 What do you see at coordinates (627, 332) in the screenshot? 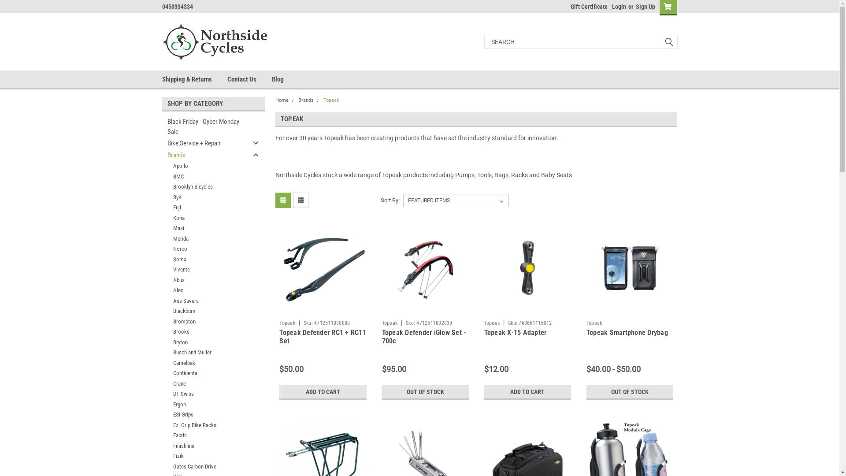
I see `Topeak Smartphone Drybag` at bounding box center [627, 332].